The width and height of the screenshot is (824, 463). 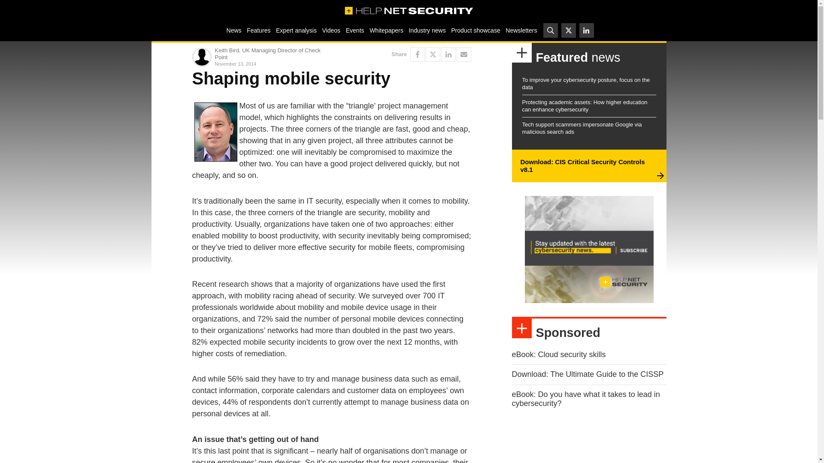 I want to click on Download: The Ultimate Guide to the CISSP, so click(x=587, y=374).